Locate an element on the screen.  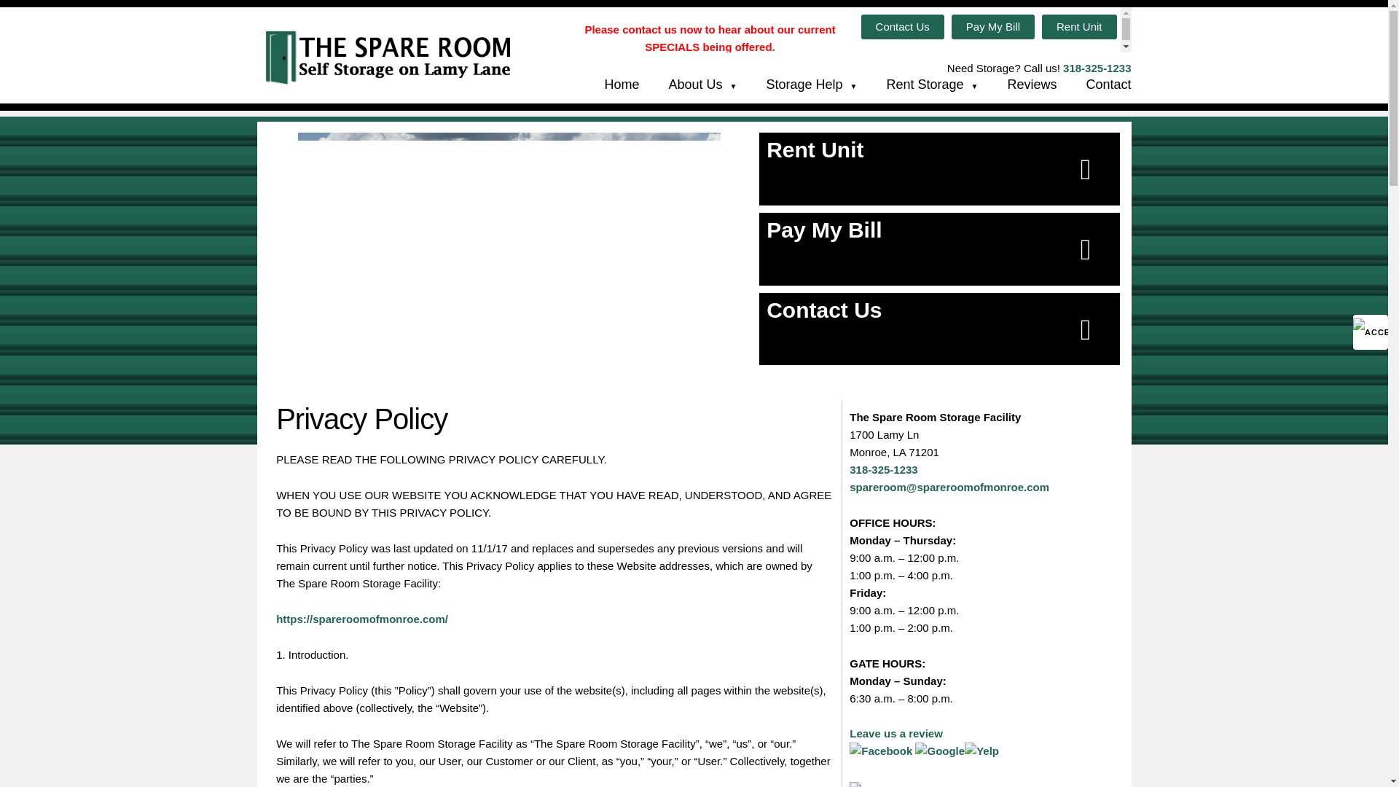
318-325-1233 is located at coordinates (883, 469).